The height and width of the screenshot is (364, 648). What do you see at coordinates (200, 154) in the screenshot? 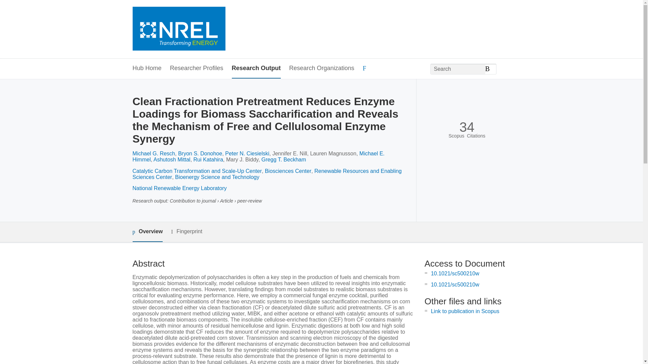
I see `Bryon S. Donohoe` at bounding box center [200, 154].